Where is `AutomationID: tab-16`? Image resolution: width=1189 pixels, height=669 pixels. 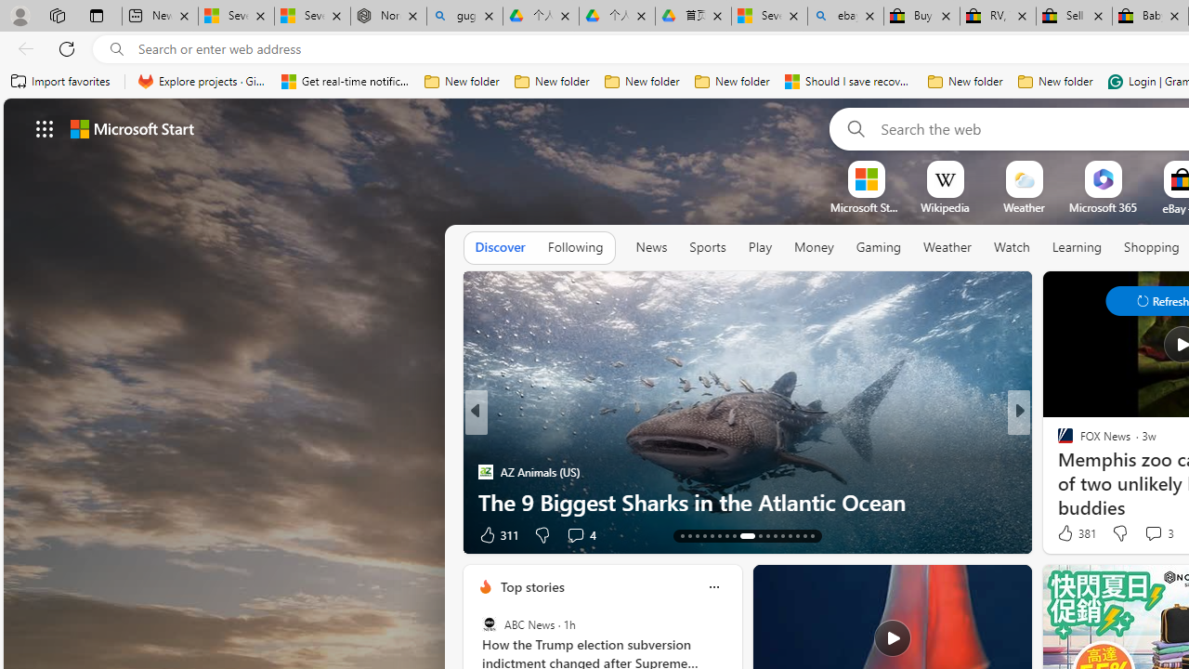 AutomationID: tab-16 is located at coordinates (704, 535).